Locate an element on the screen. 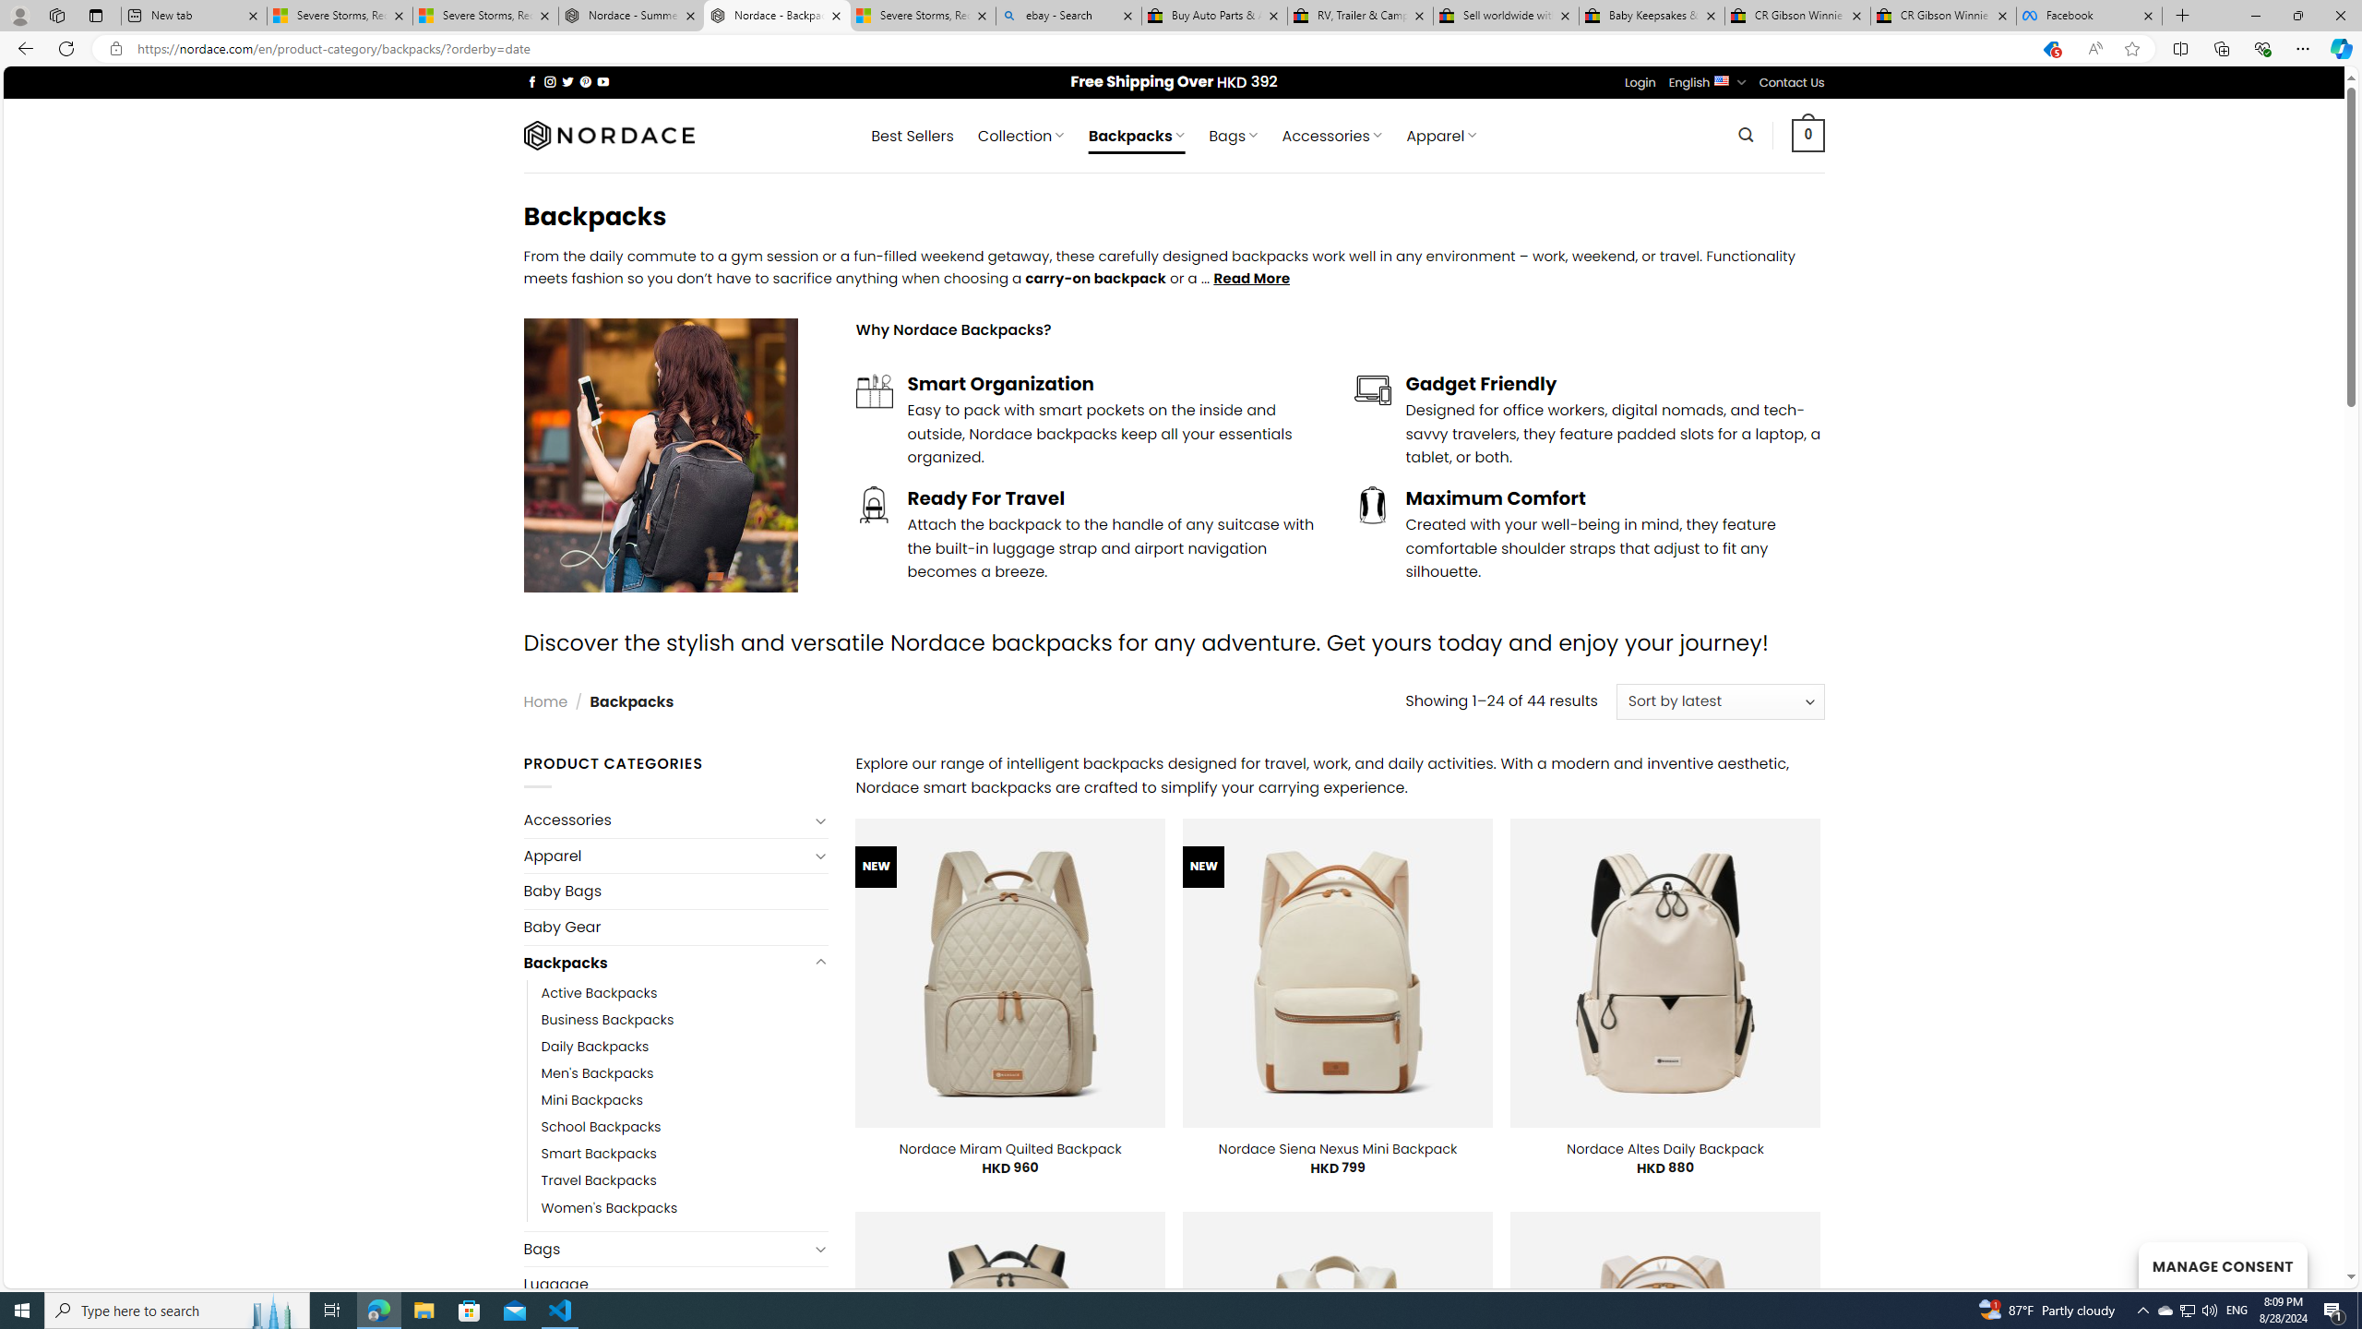  Read More is located at coordinates (1251, 278).